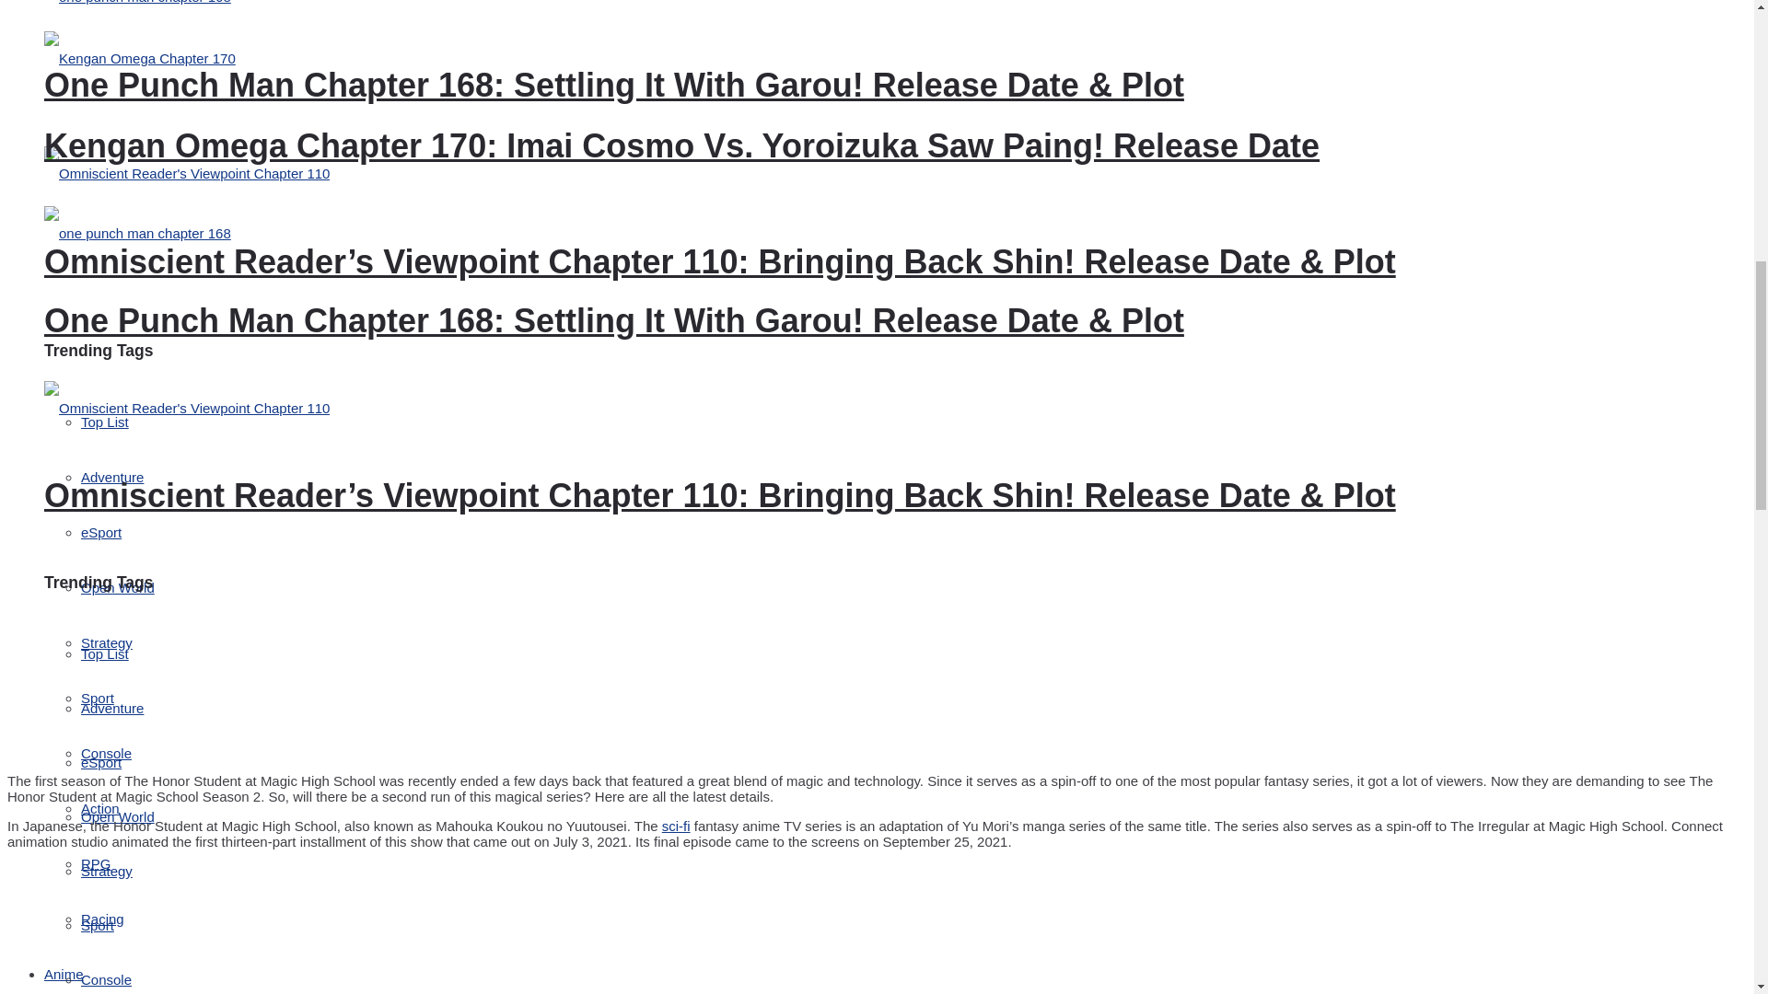  I want to click on Top List, so click(105, 422).